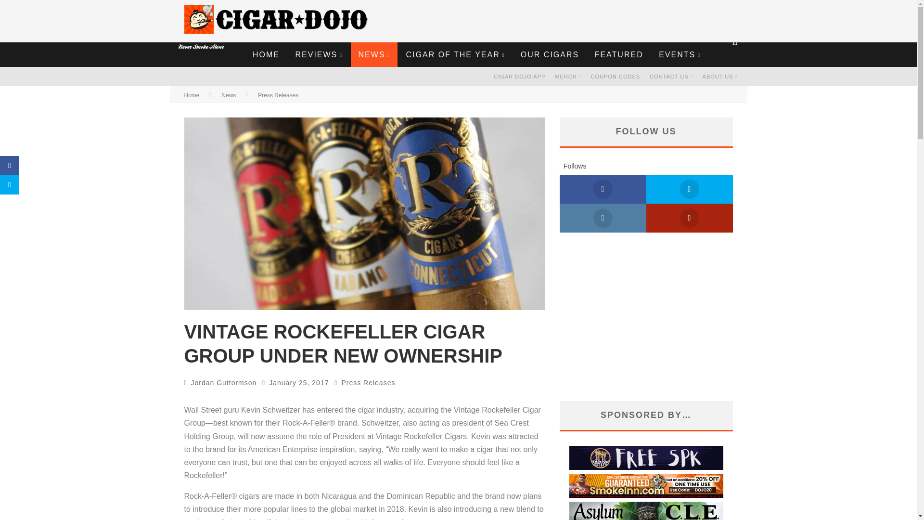 The image size is (924, 520). I want to click on REVIEWS, so click(318, 54).